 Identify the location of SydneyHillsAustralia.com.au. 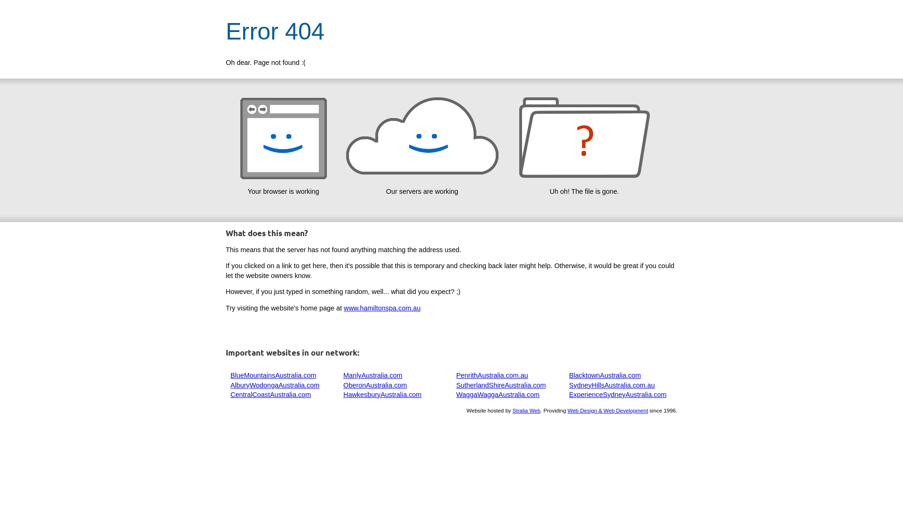
(612, 385).